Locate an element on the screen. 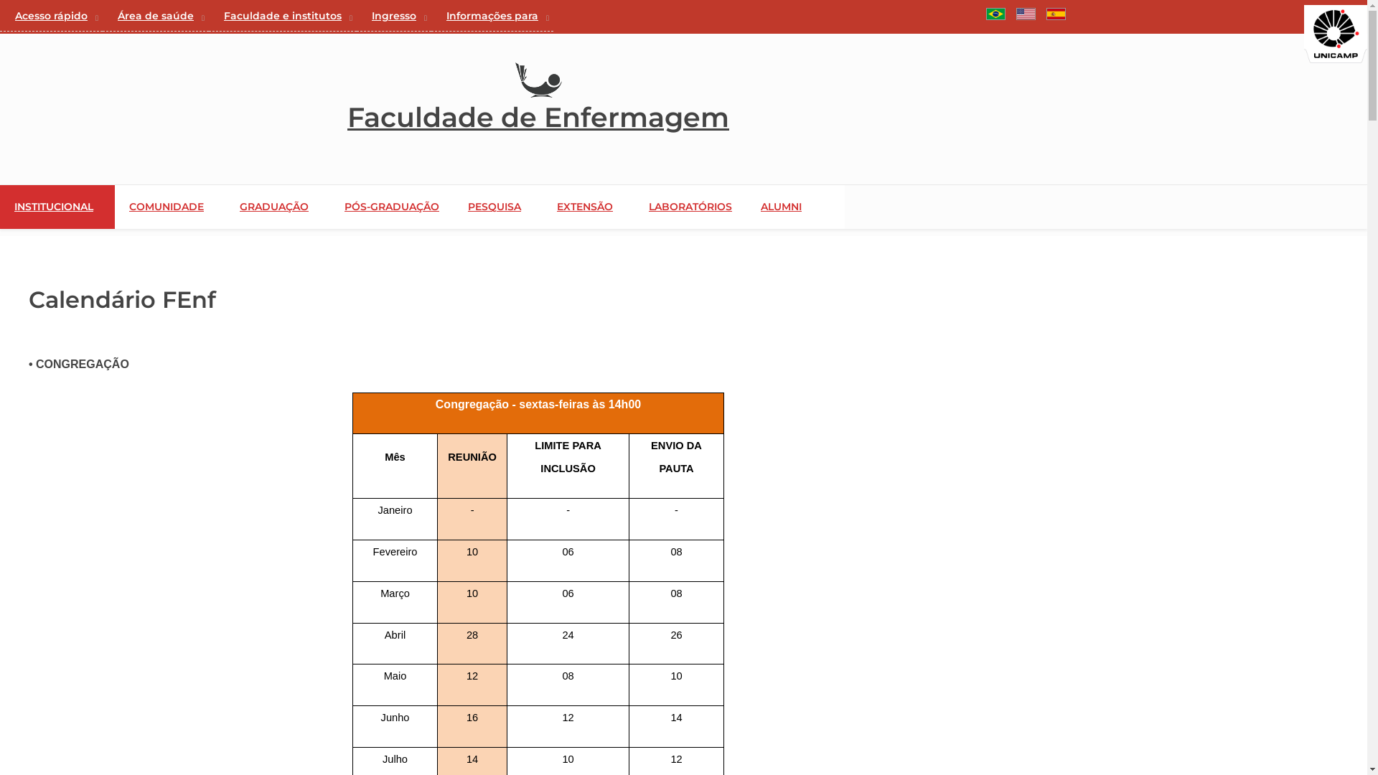 The height and width of the screenshot is (775, 1378). Faculdade de Enfermagem is located at coordinates (538, 118).